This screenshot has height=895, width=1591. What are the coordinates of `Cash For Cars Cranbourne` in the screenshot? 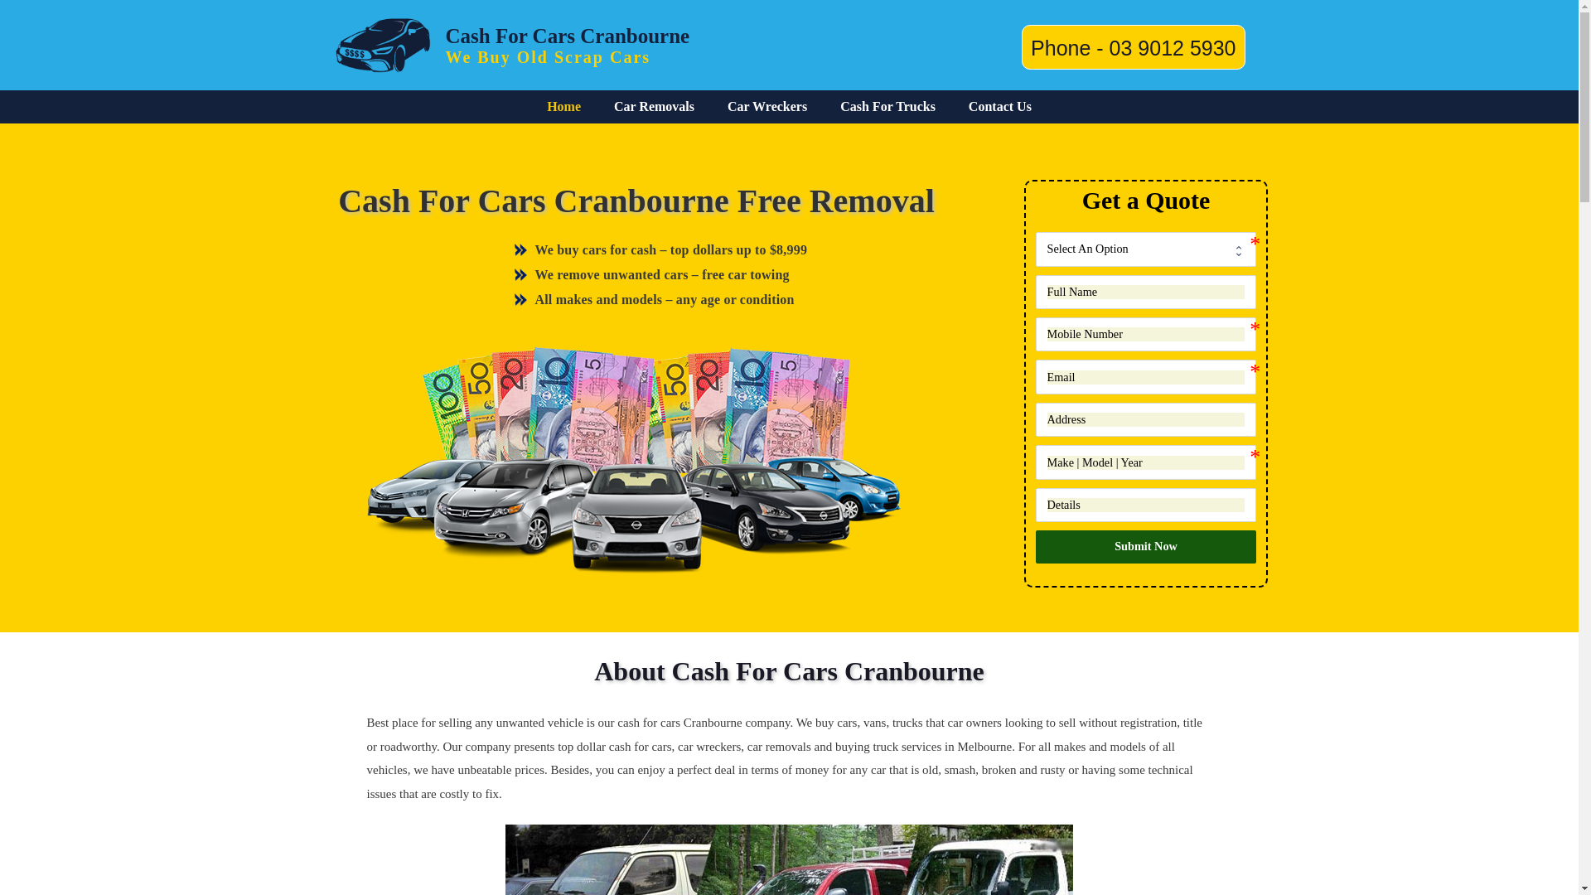 It's located at (568, 36).